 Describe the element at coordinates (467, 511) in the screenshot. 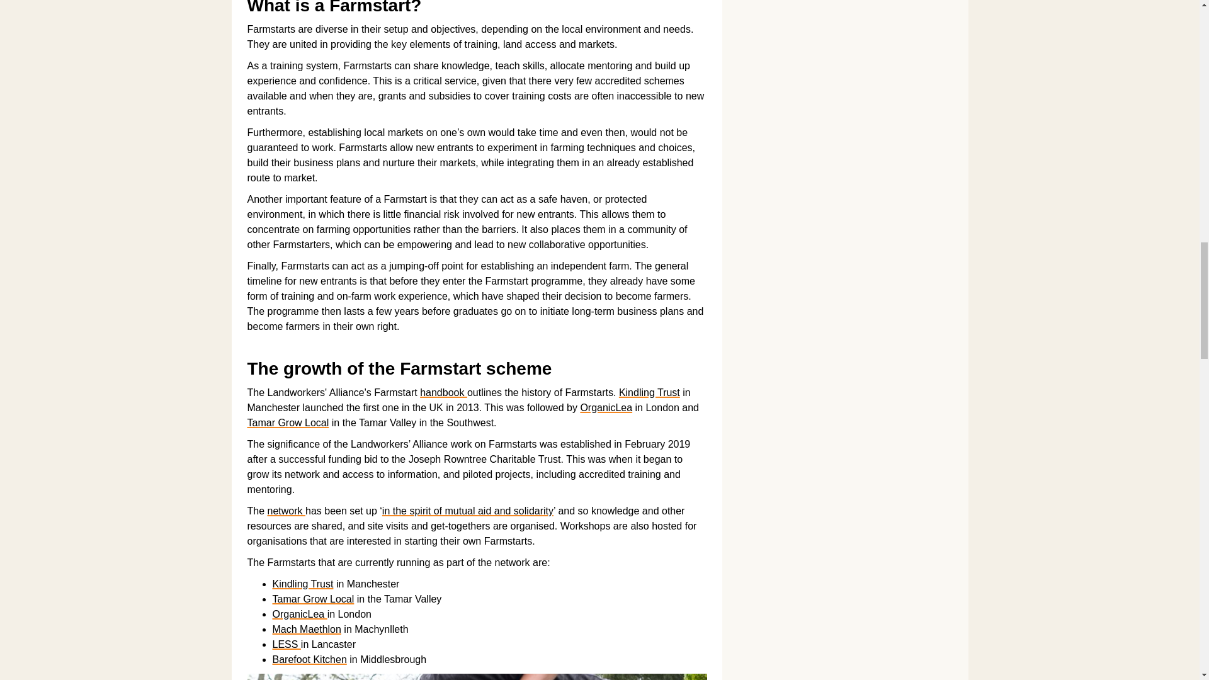

I see `in the spirit of mutual aid and solidarity` at that location.